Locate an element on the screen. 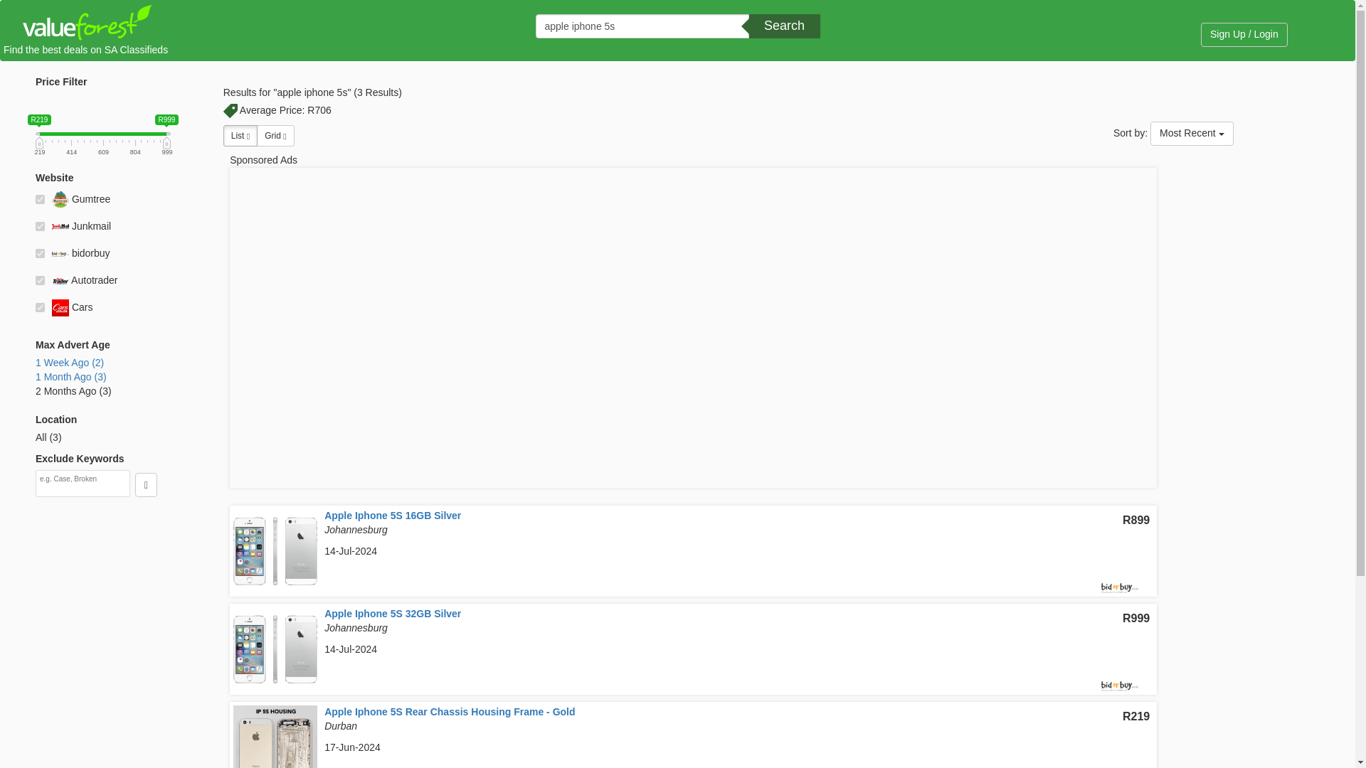 The image size is (1366, 768). gum is located at coordinates (40, 199).